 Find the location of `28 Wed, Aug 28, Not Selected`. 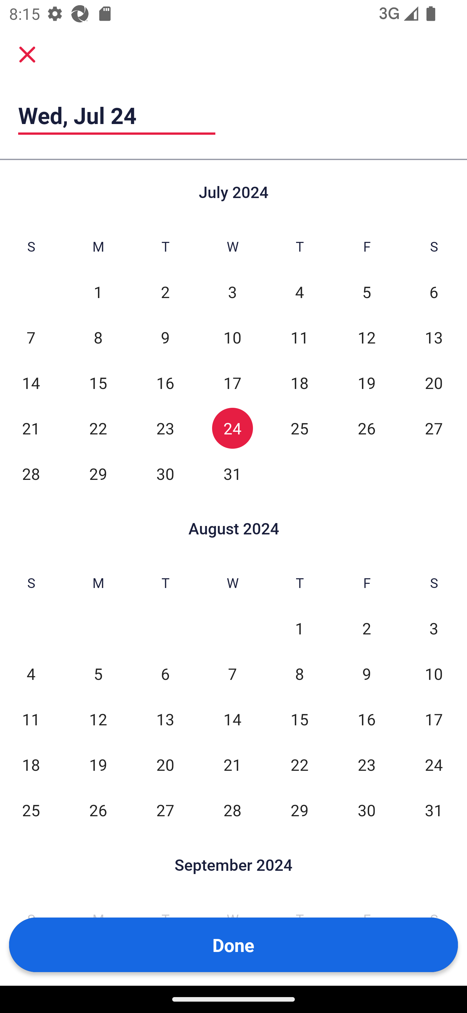

28 Wed, Aug 28, Not Selected is located at coordinates (232, 810).